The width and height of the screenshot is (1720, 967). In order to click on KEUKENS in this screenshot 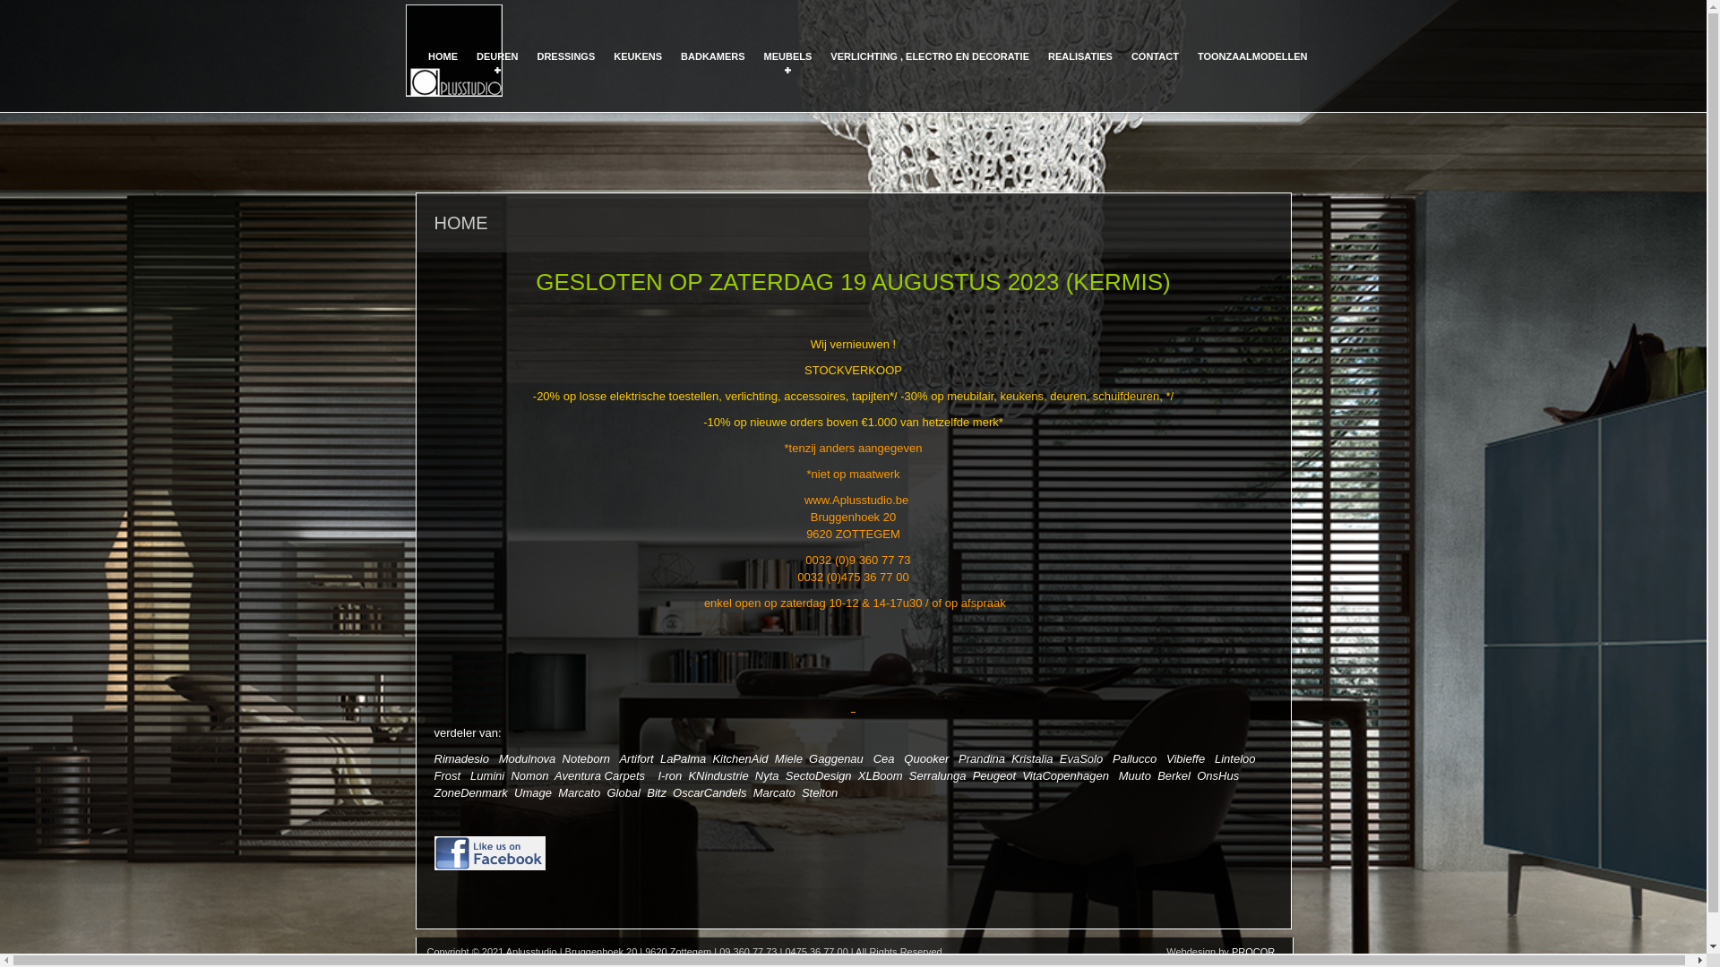, I will do `click(638, 73)`.